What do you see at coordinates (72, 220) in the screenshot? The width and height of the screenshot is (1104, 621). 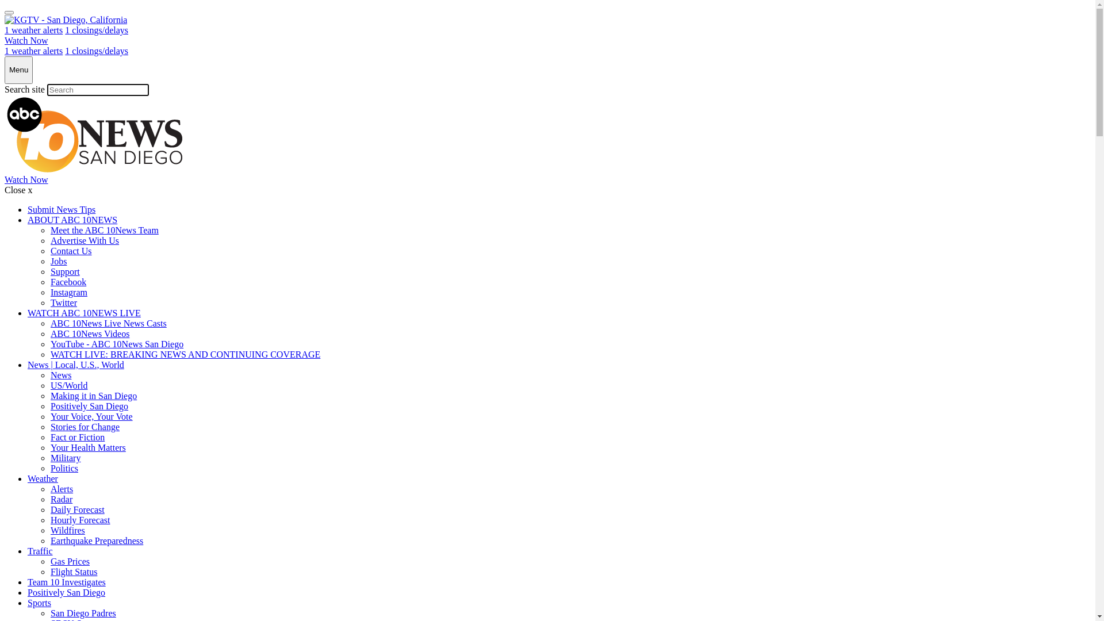 I see `ABOUT ABC 10NEWS` at bounding box center [72, 220].